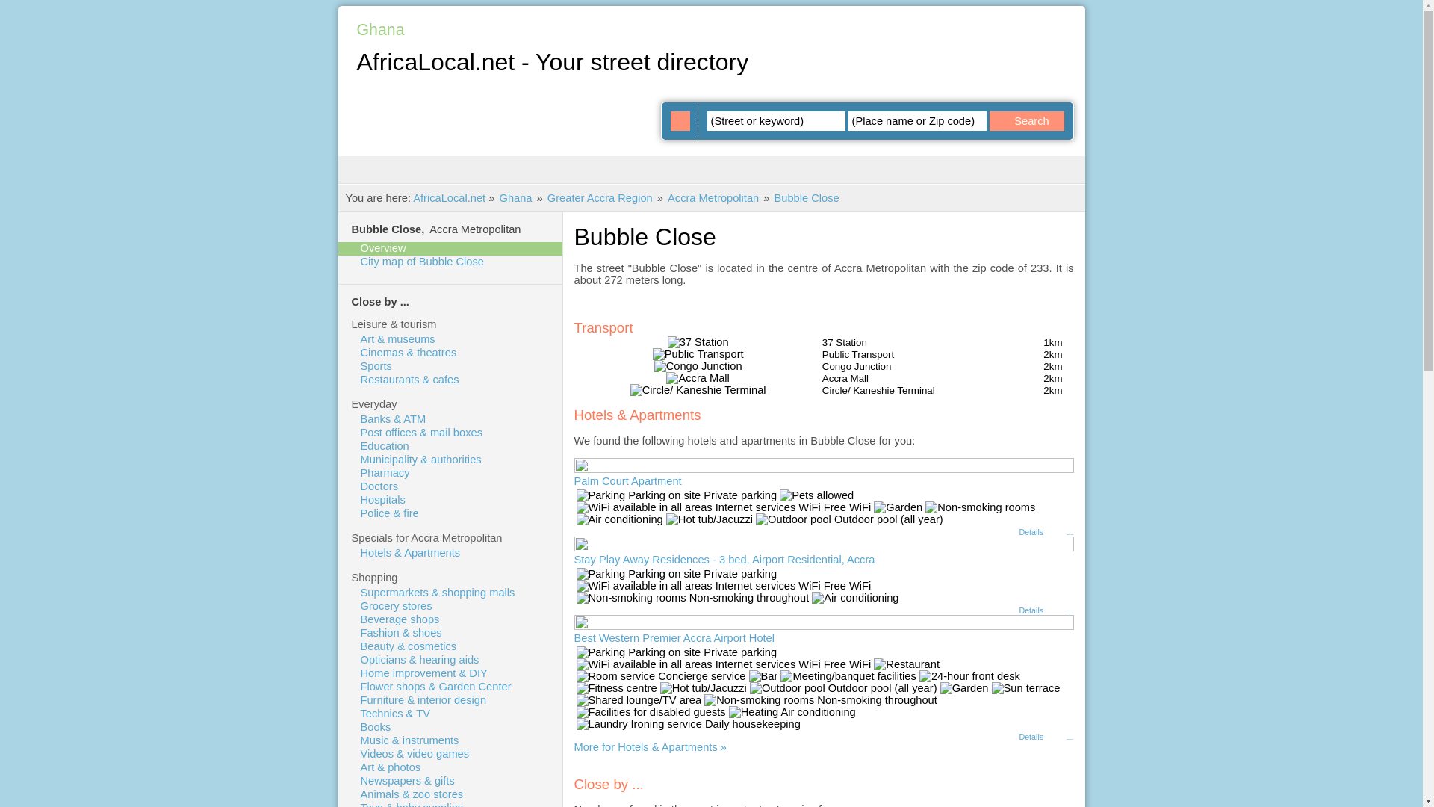 The height and width of the screenshot is (807, 1434). What do you see at coordinates (807, 198) in the screenshot?
I see `Bubble Close` at bounding box center [807, 198].